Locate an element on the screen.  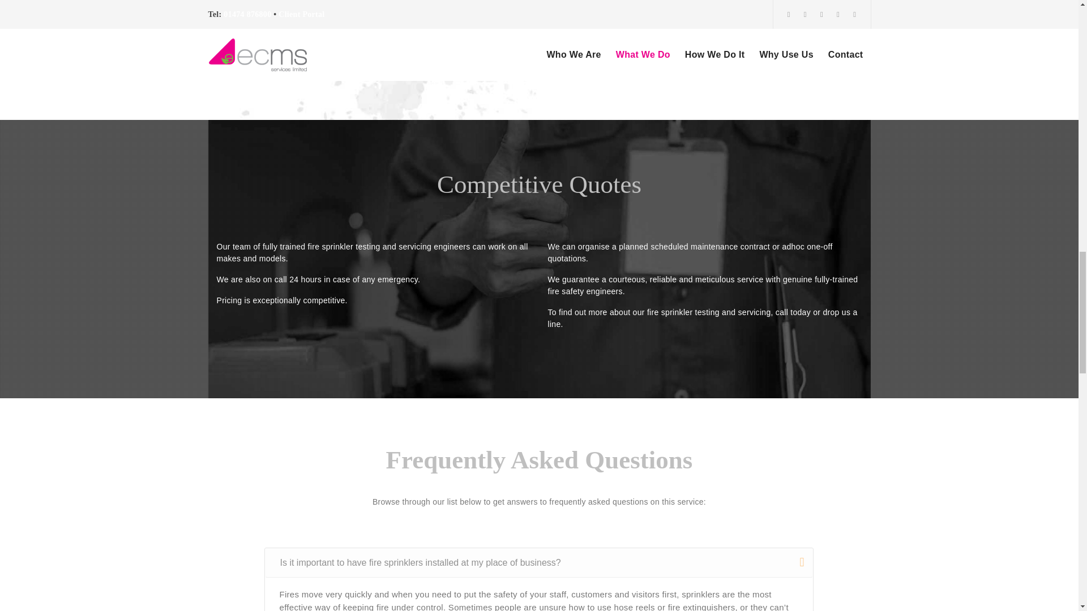
ECMS Icon is located at coordinates (284, 15).